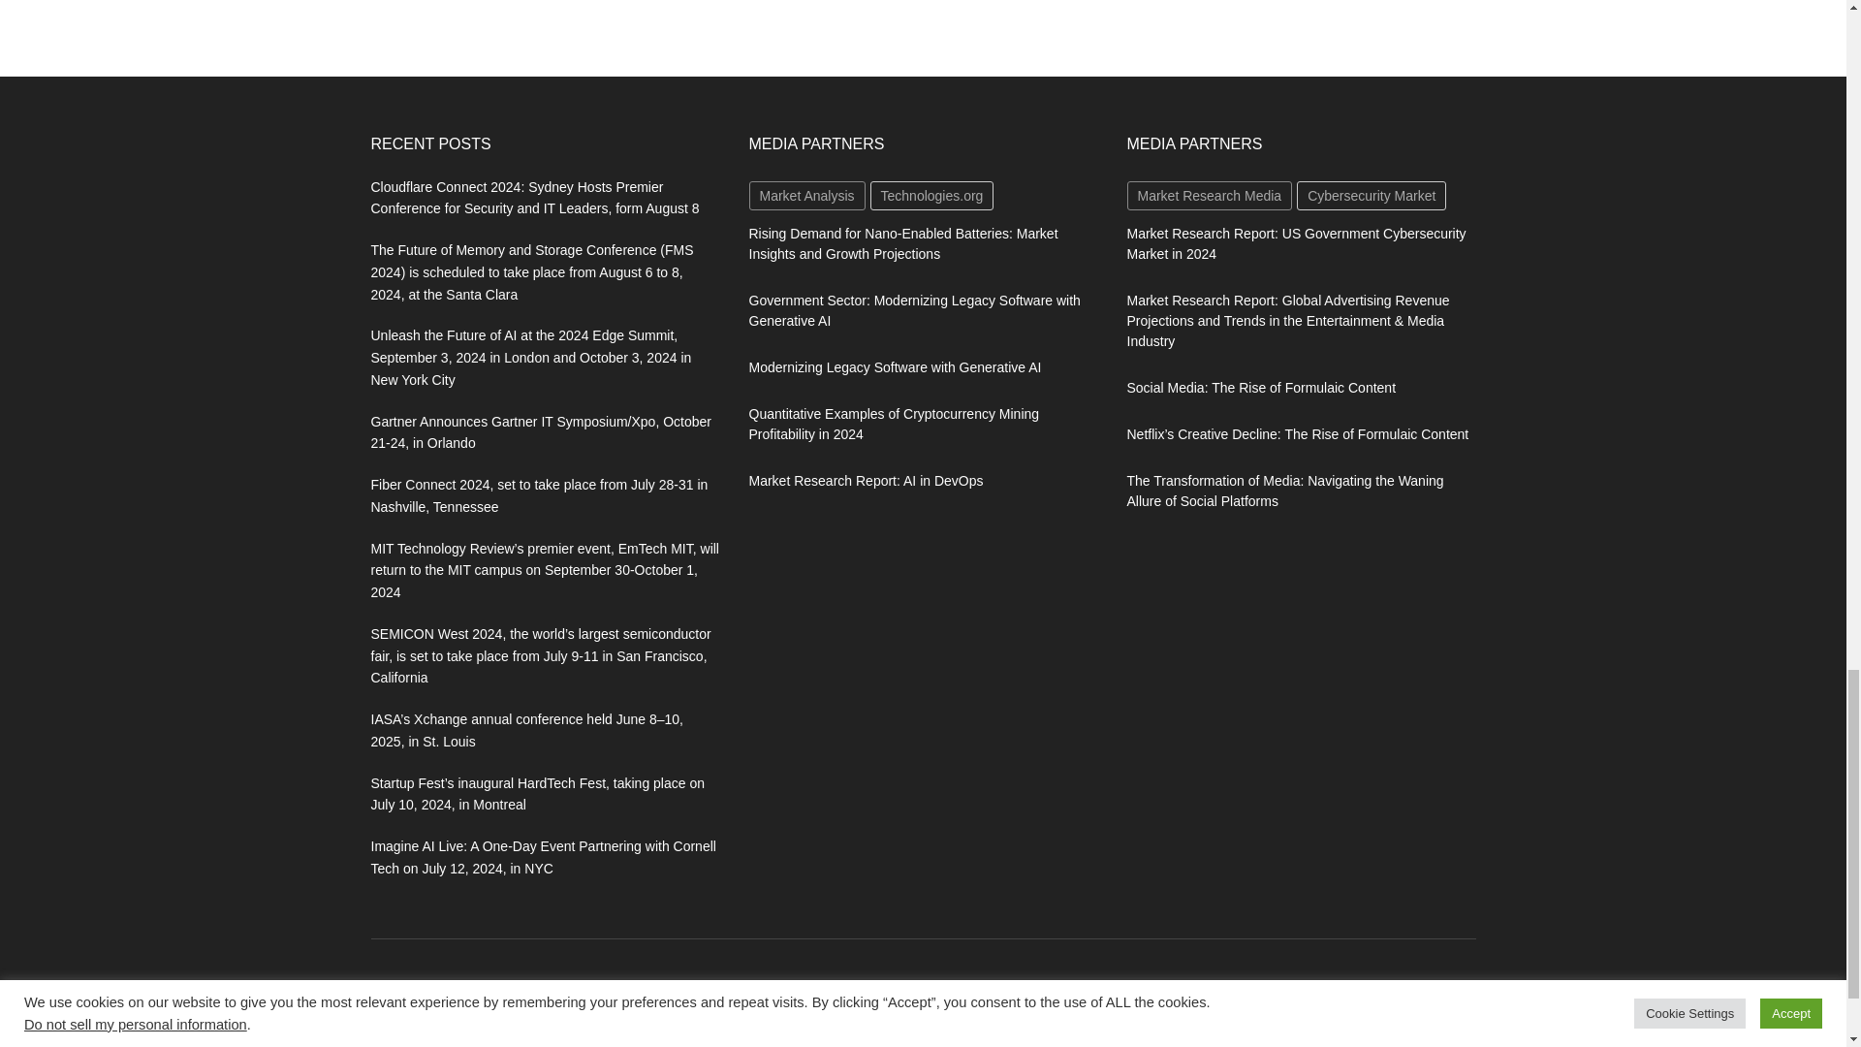 This screenshot has height=1047, width=1861. I want to click on Modernizing Legacy Software with Generative AI, so click(894, 366).